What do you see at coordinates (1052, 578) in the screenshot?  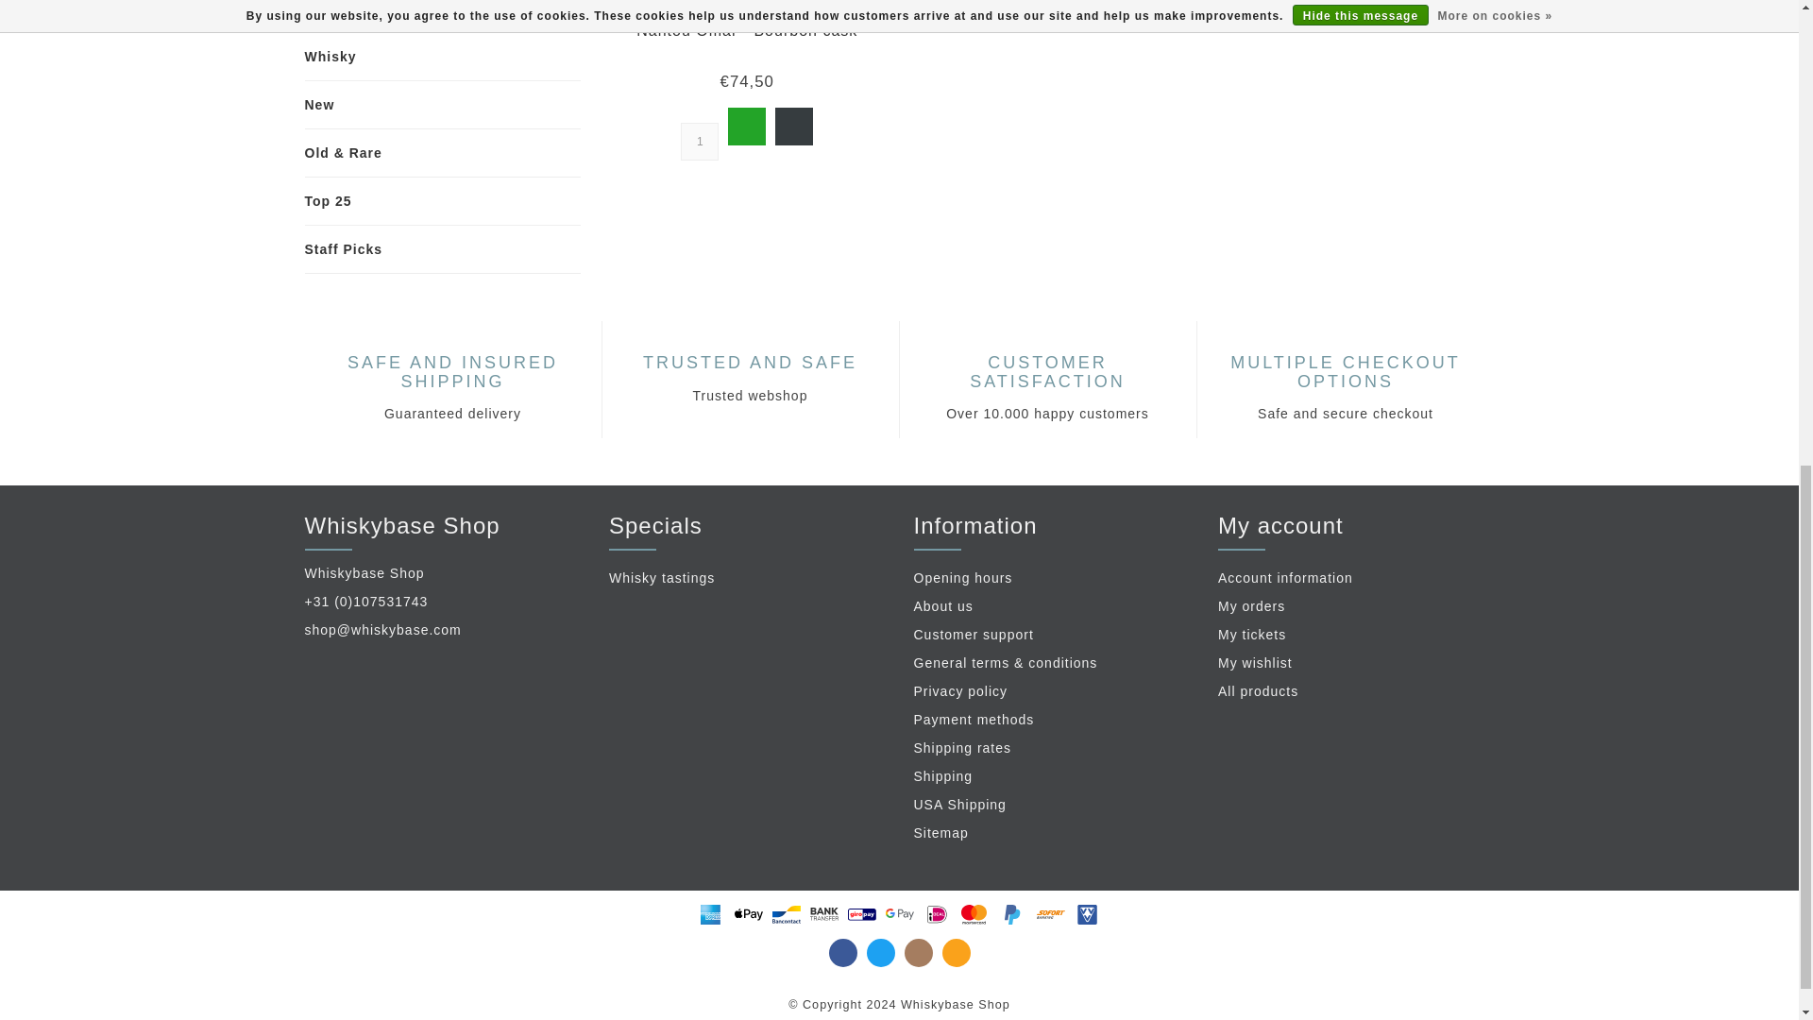 I see `Opening hours` at bounding box center [1052, 578].